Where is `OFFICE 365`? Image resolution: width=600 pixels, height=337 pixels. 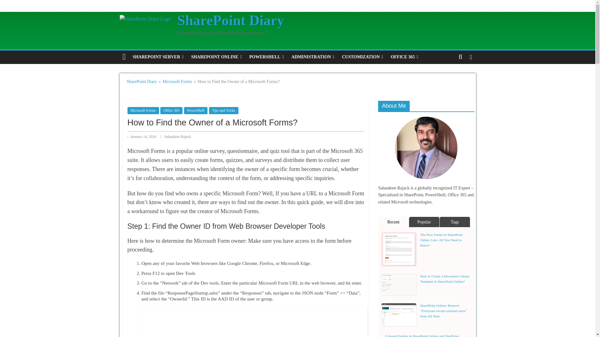 OFFICE 365 is located at coordinates (404, 57).